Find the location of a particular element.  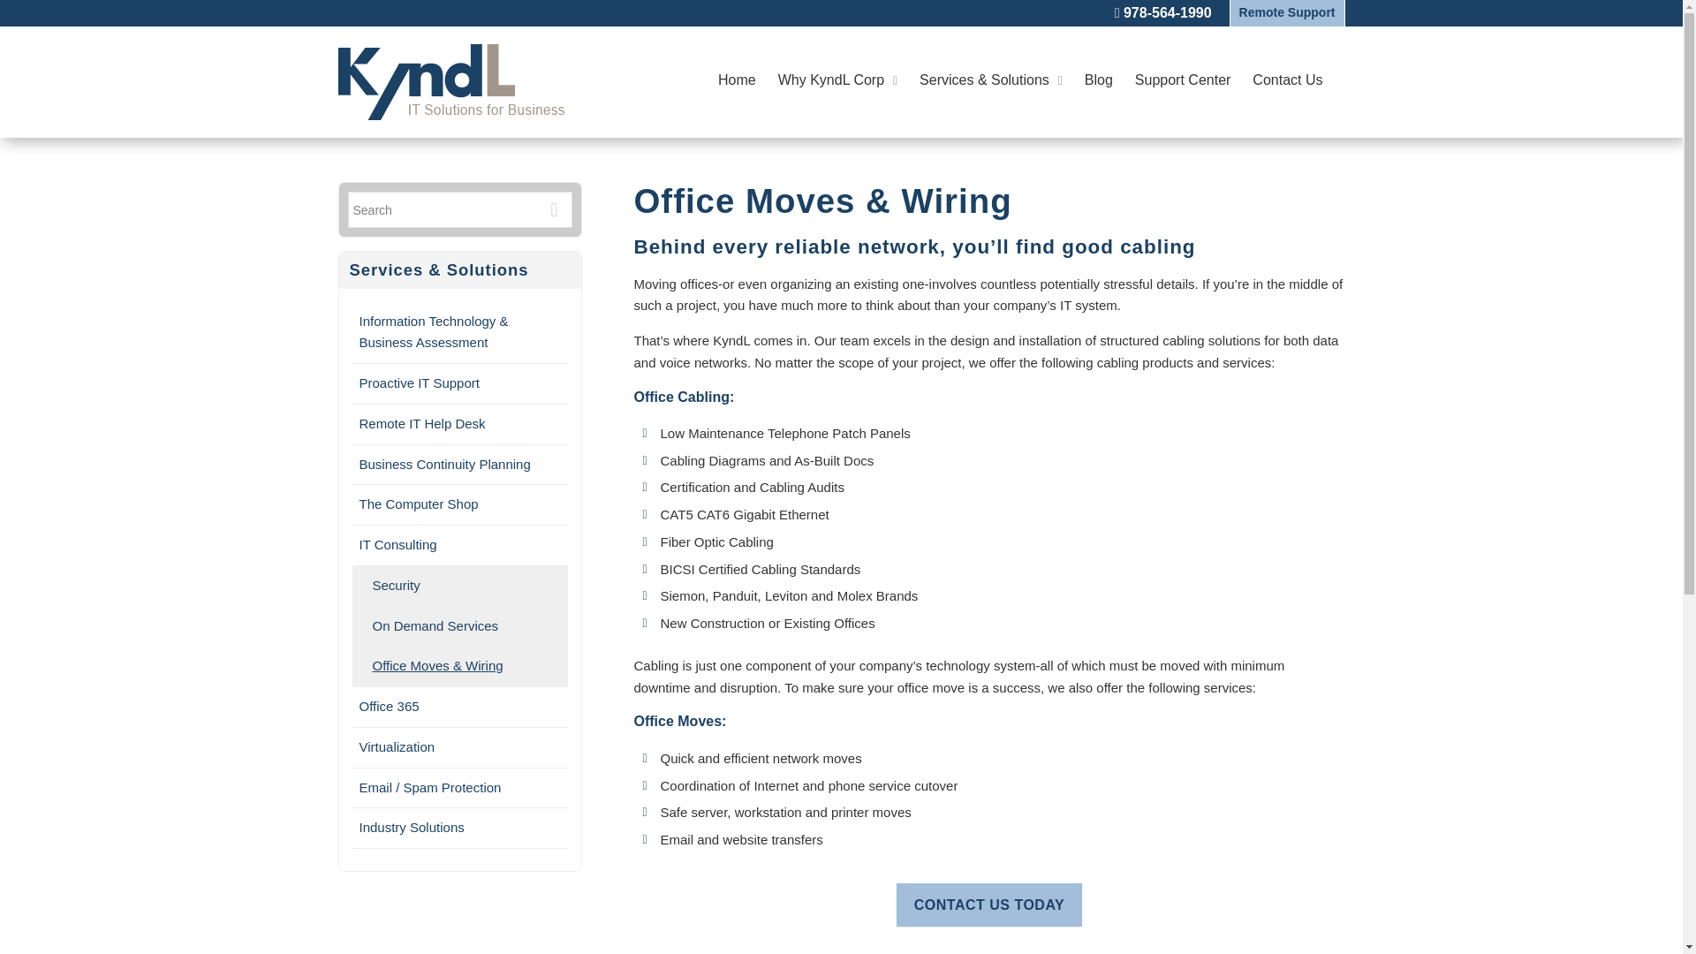

Business Continuity Planning is located at coordinates (458, 465).